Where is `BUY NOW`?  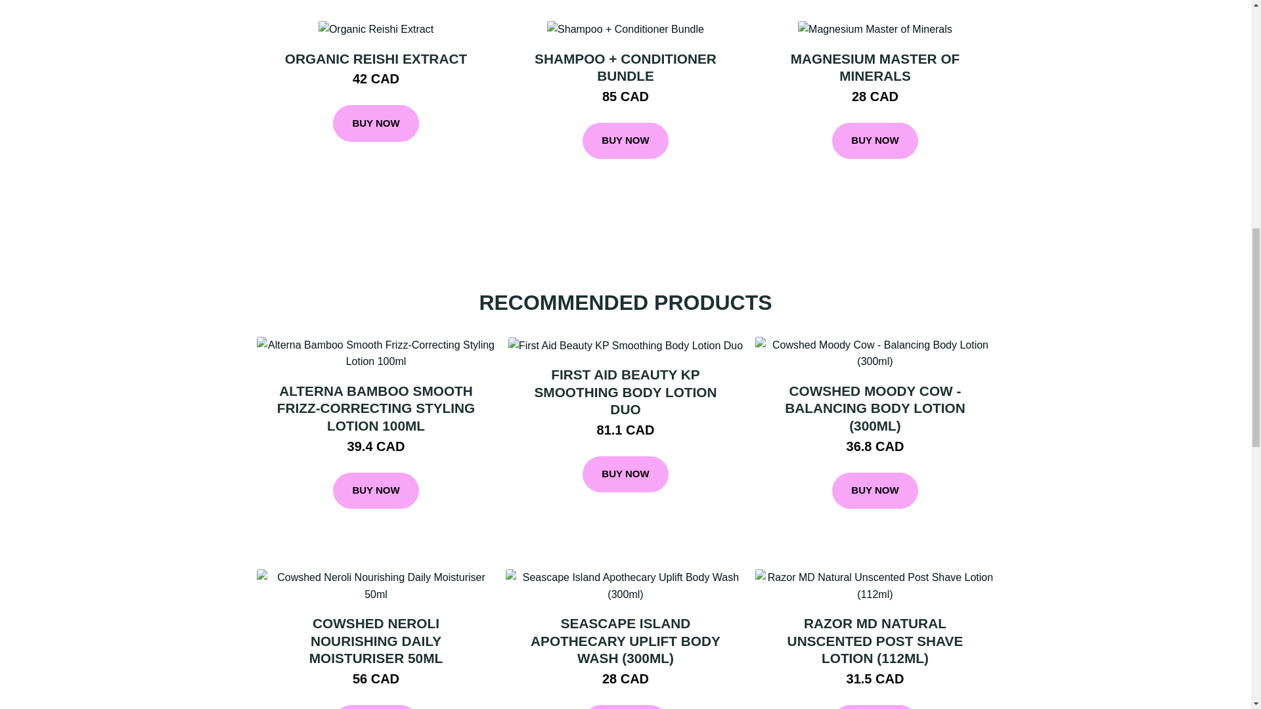
BUY NOW is located at coordinates (625, 706).